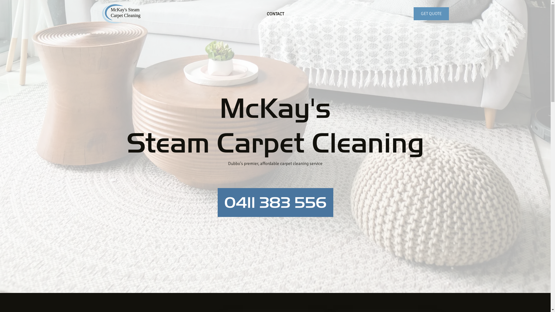 The image size is (555, 312). I want to click on PhnNo-1-1.png, so click(275, 203).